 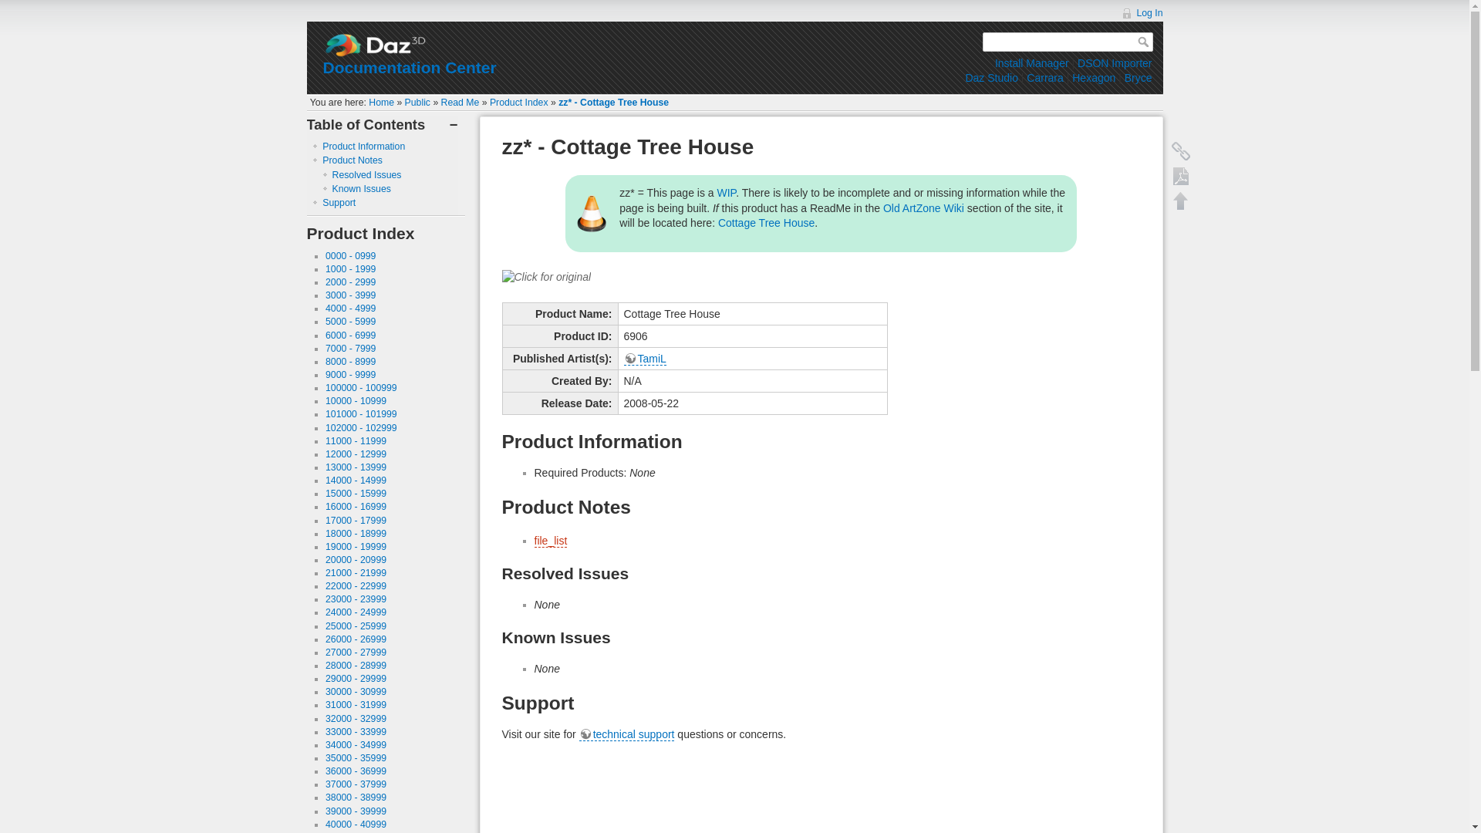 What do you see at coordinates (1145, 42) in the screenshot?
I see `Search` at bounding box center [1145, 42].